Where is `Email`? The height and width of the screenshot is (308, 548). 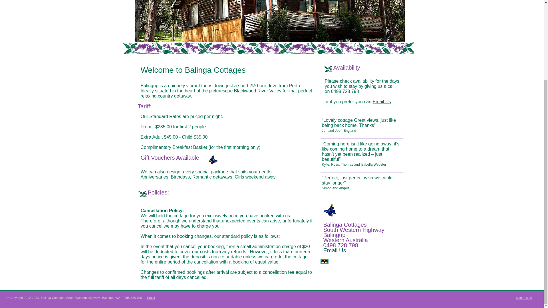
Email is located at coordinates (151, 297).